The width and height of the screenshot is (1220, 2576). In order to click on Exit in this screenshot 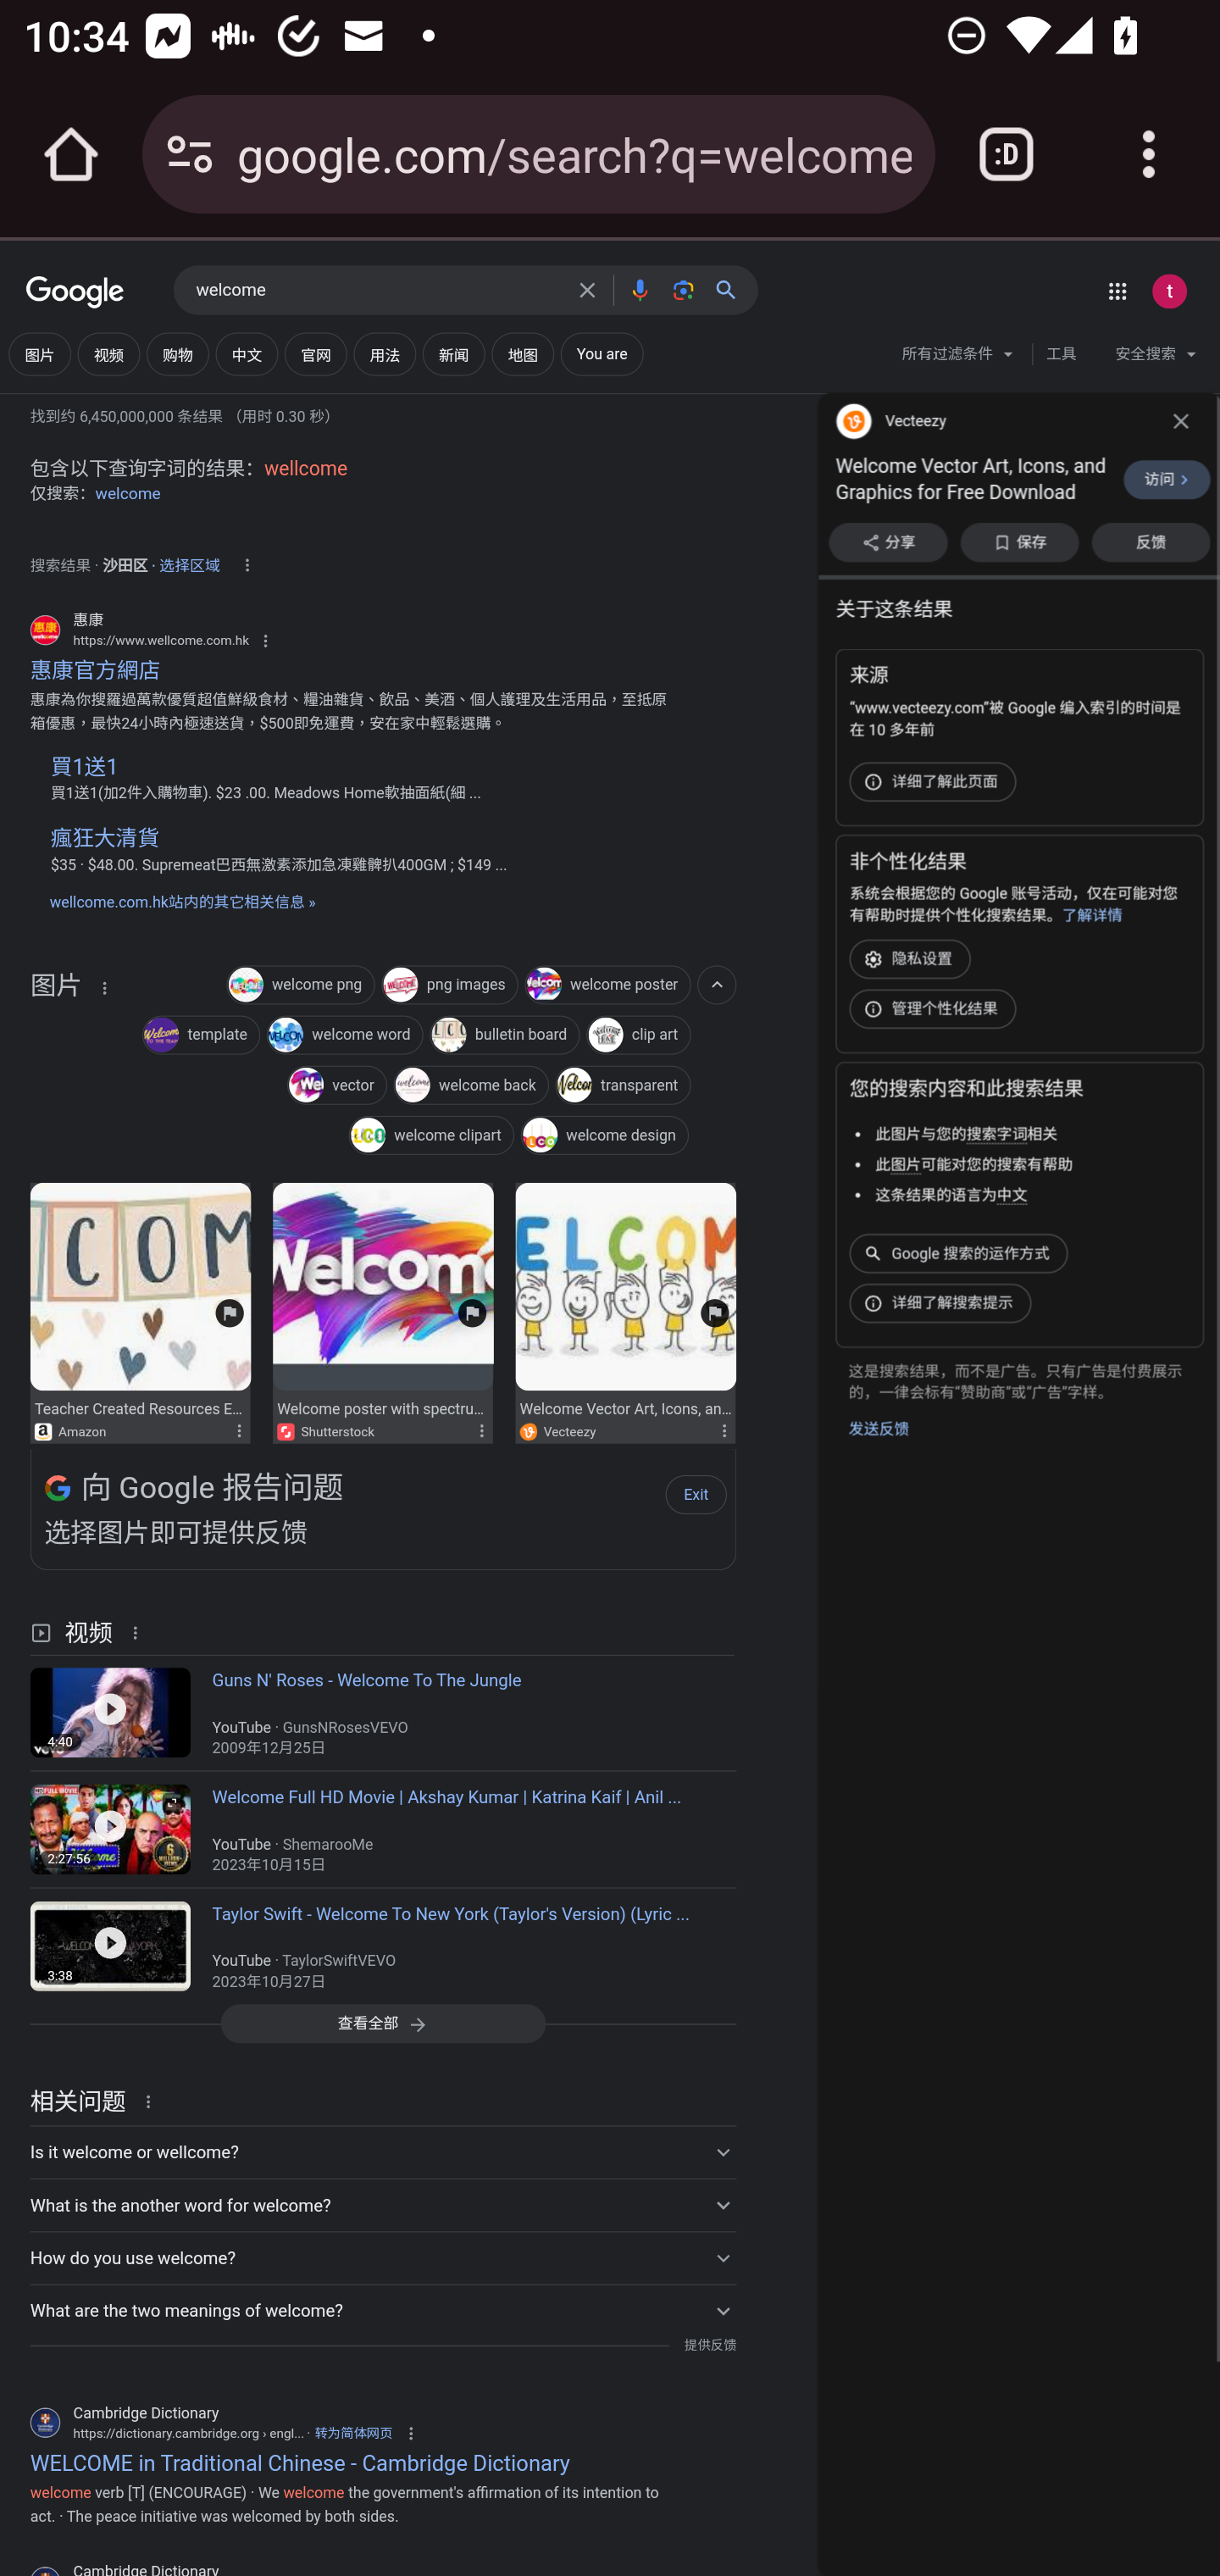, I will do `click(689, 1491)`.